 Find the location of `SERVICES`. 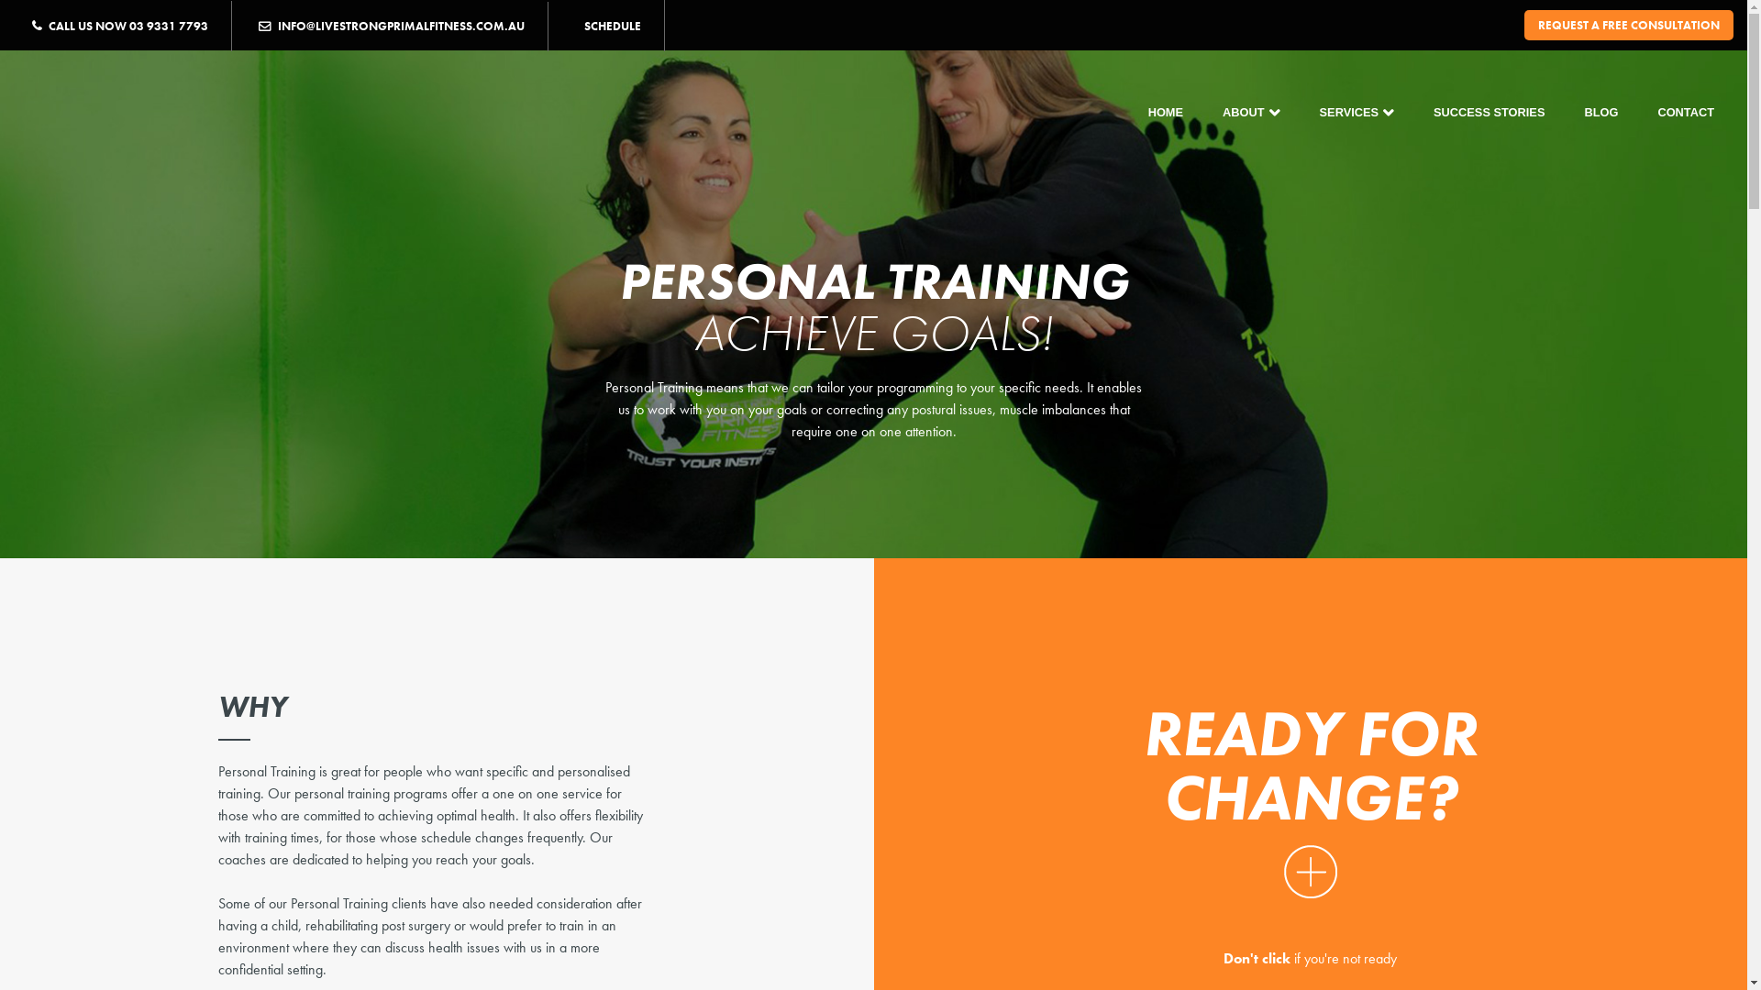

SERVICES is located at coordinates (1370, 112).